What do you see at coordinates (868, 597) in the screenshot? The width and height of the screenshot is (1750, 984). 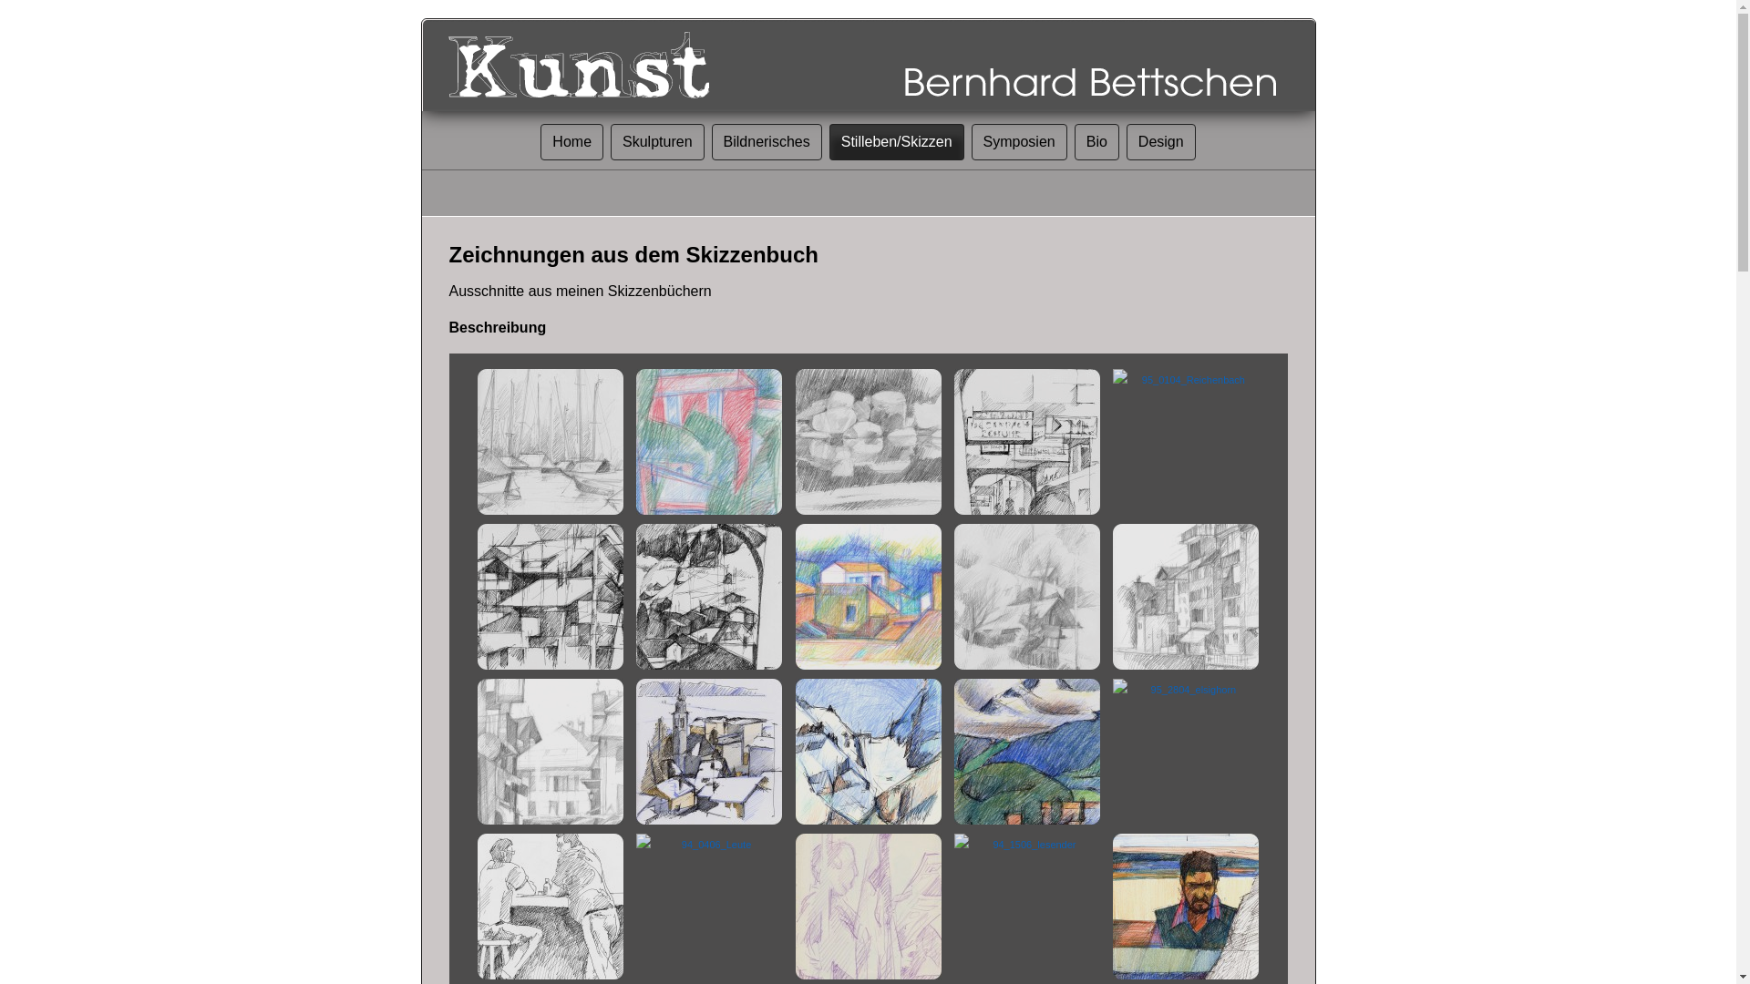 I see `92_2606_Roussillon` at bounding box center [868, 597].